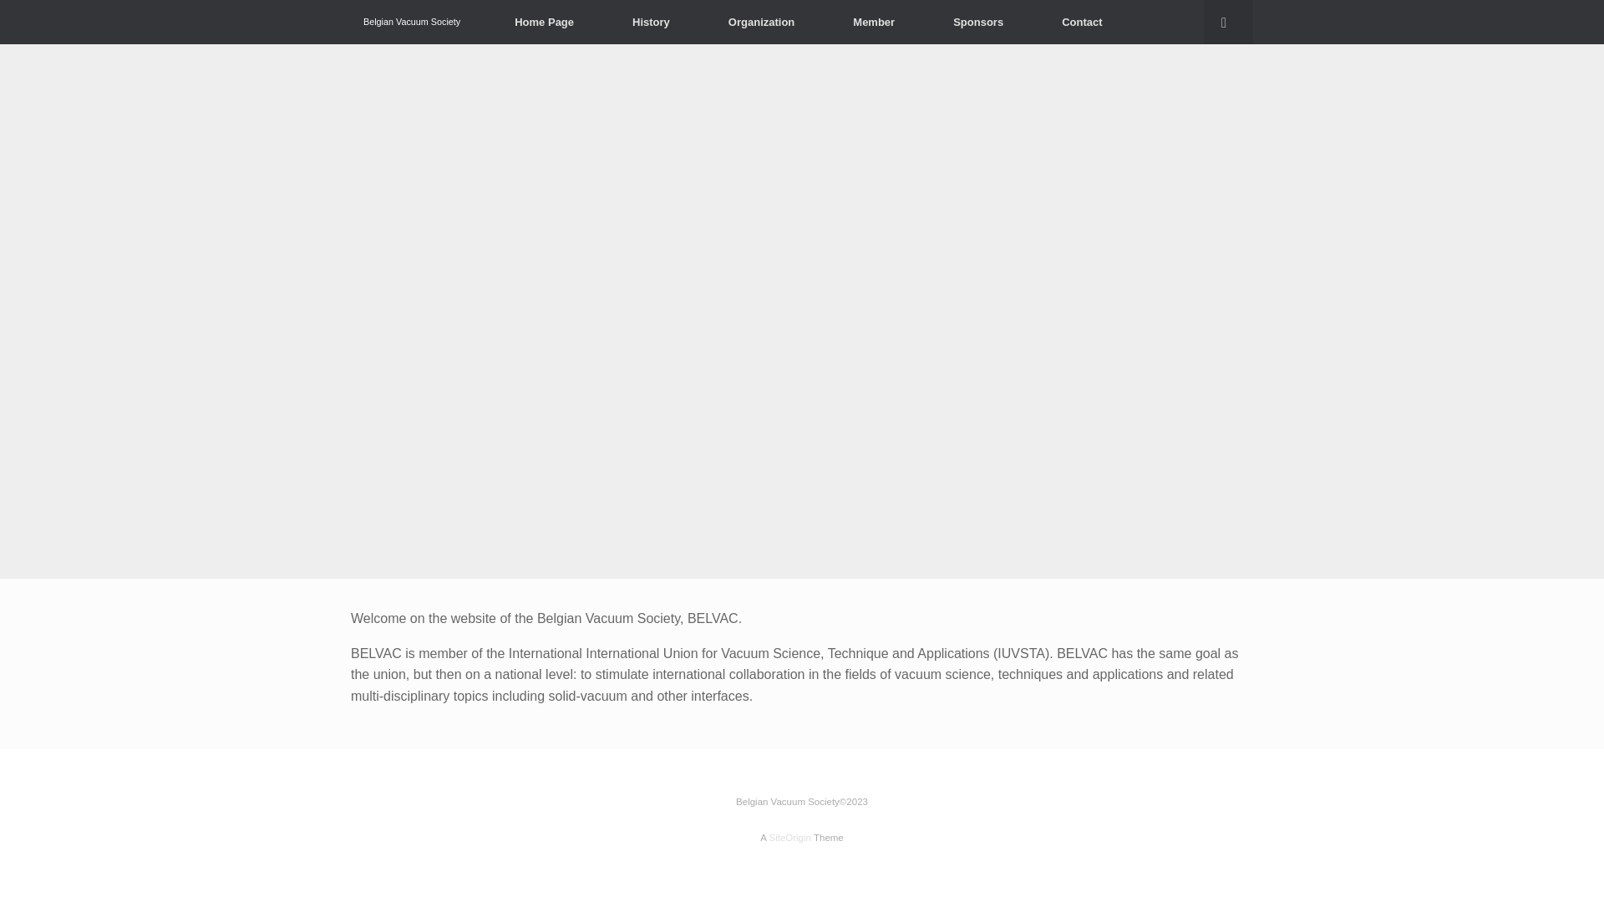 This screenshot has height=902, width=1604. I want to click on Contact, so click(1082, 22).